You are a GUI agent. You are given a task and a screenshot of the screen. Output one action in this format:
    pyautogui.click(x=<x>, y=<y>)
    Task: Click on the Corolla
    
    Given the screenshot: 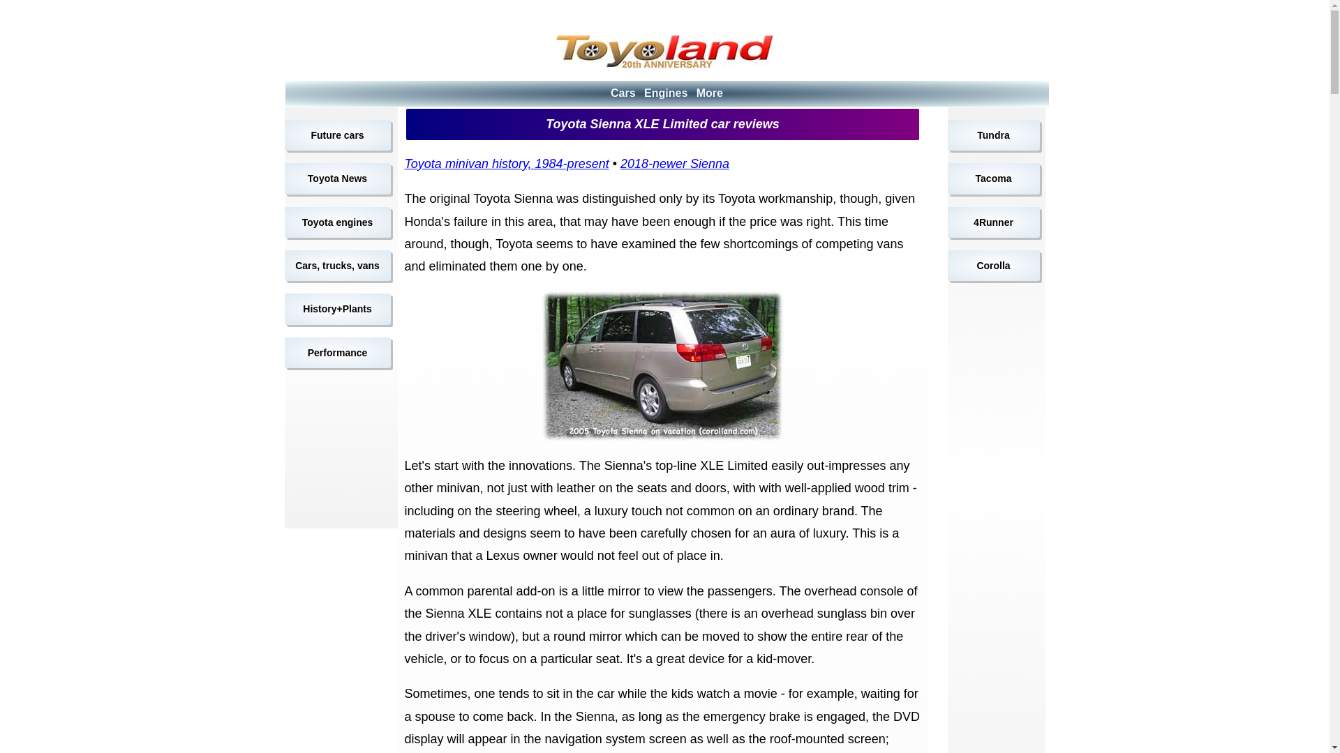 What is the action you would take?
    pyautogui.click(x=993, y=265)
    